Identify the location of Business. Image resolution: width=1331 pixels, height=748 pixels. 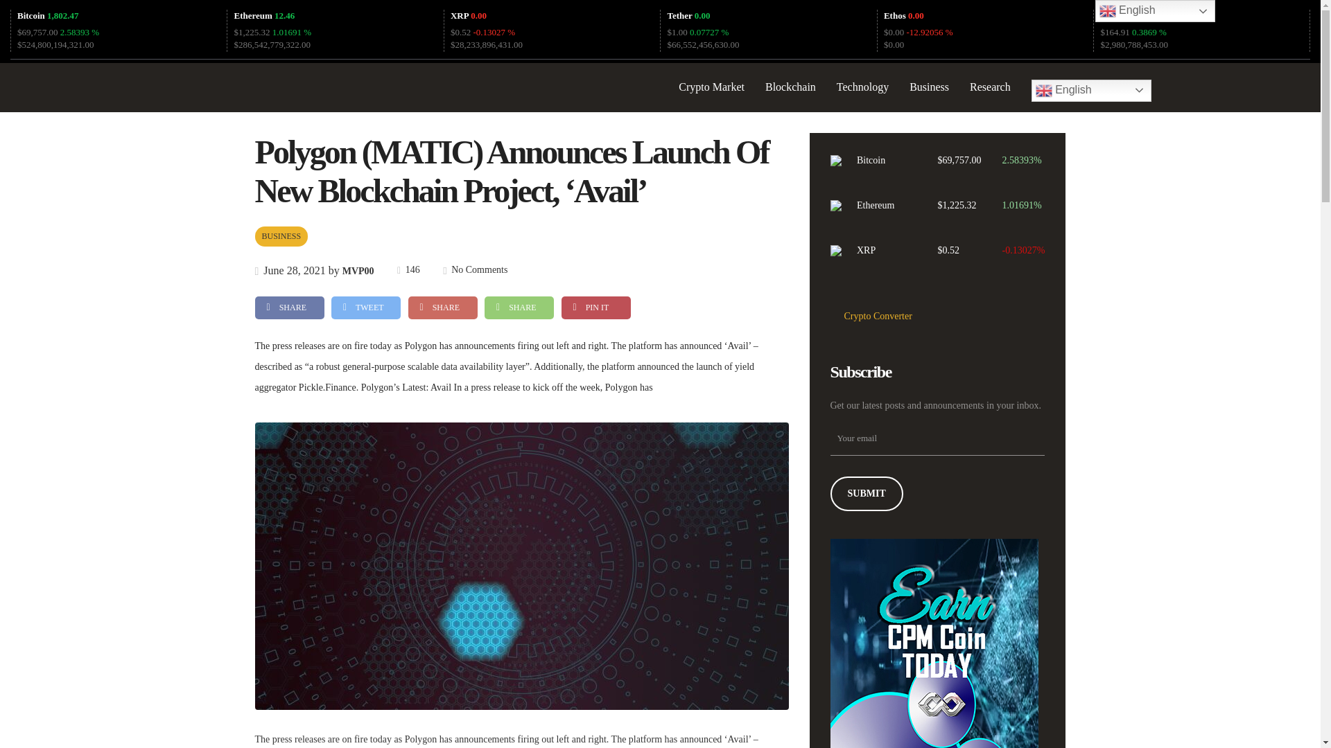
(929, 87).